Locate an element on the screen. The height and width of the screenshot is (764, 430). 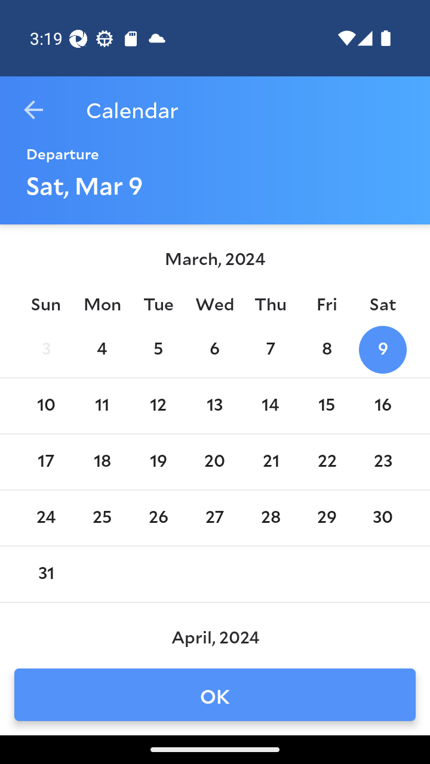
OK is located at coordinates (215, 695).